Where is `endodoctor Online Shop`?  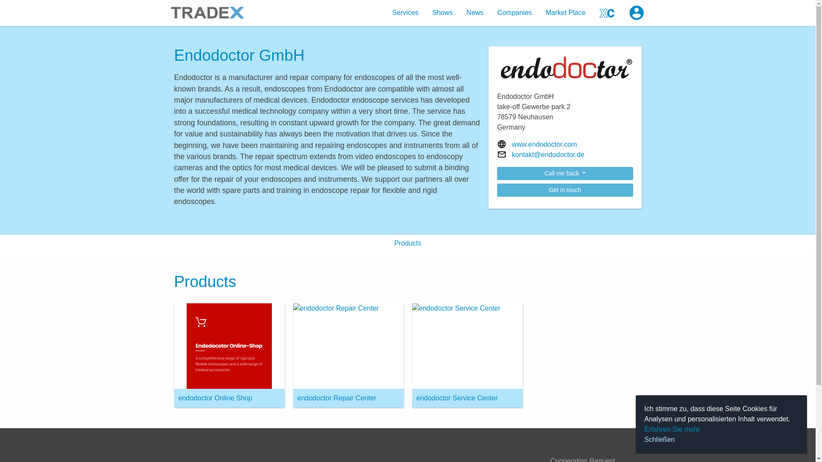
endodoctor Online Shop is located at coordinates (229, 355).